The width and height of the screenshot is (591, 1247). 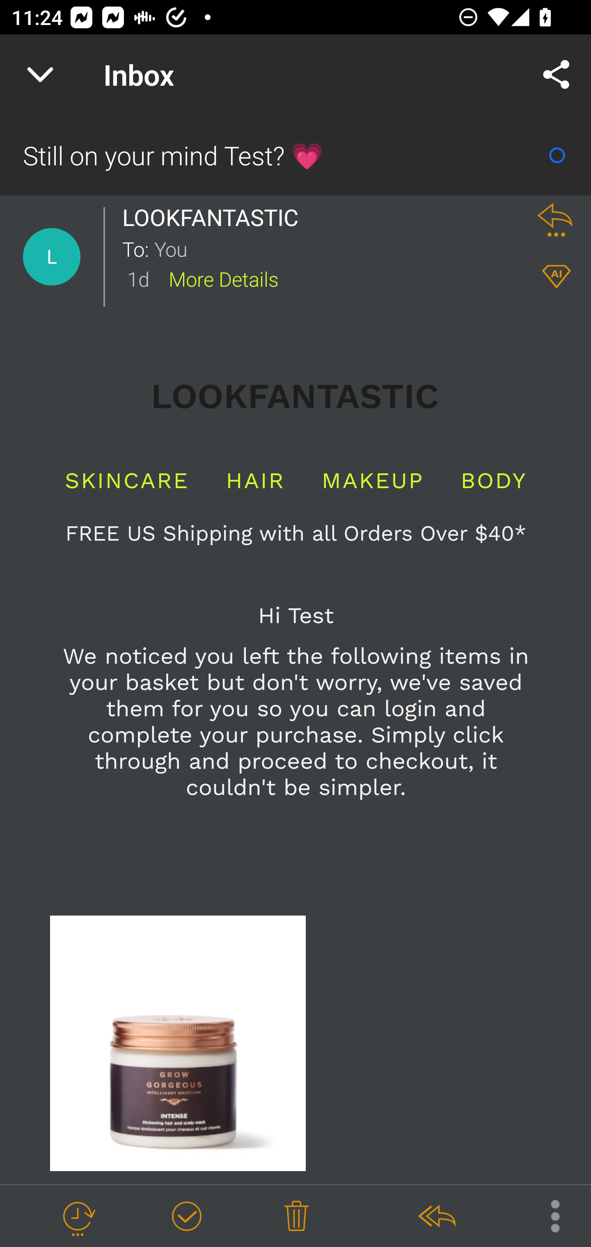 I want to click on More Details, so click(x=223, y=278).